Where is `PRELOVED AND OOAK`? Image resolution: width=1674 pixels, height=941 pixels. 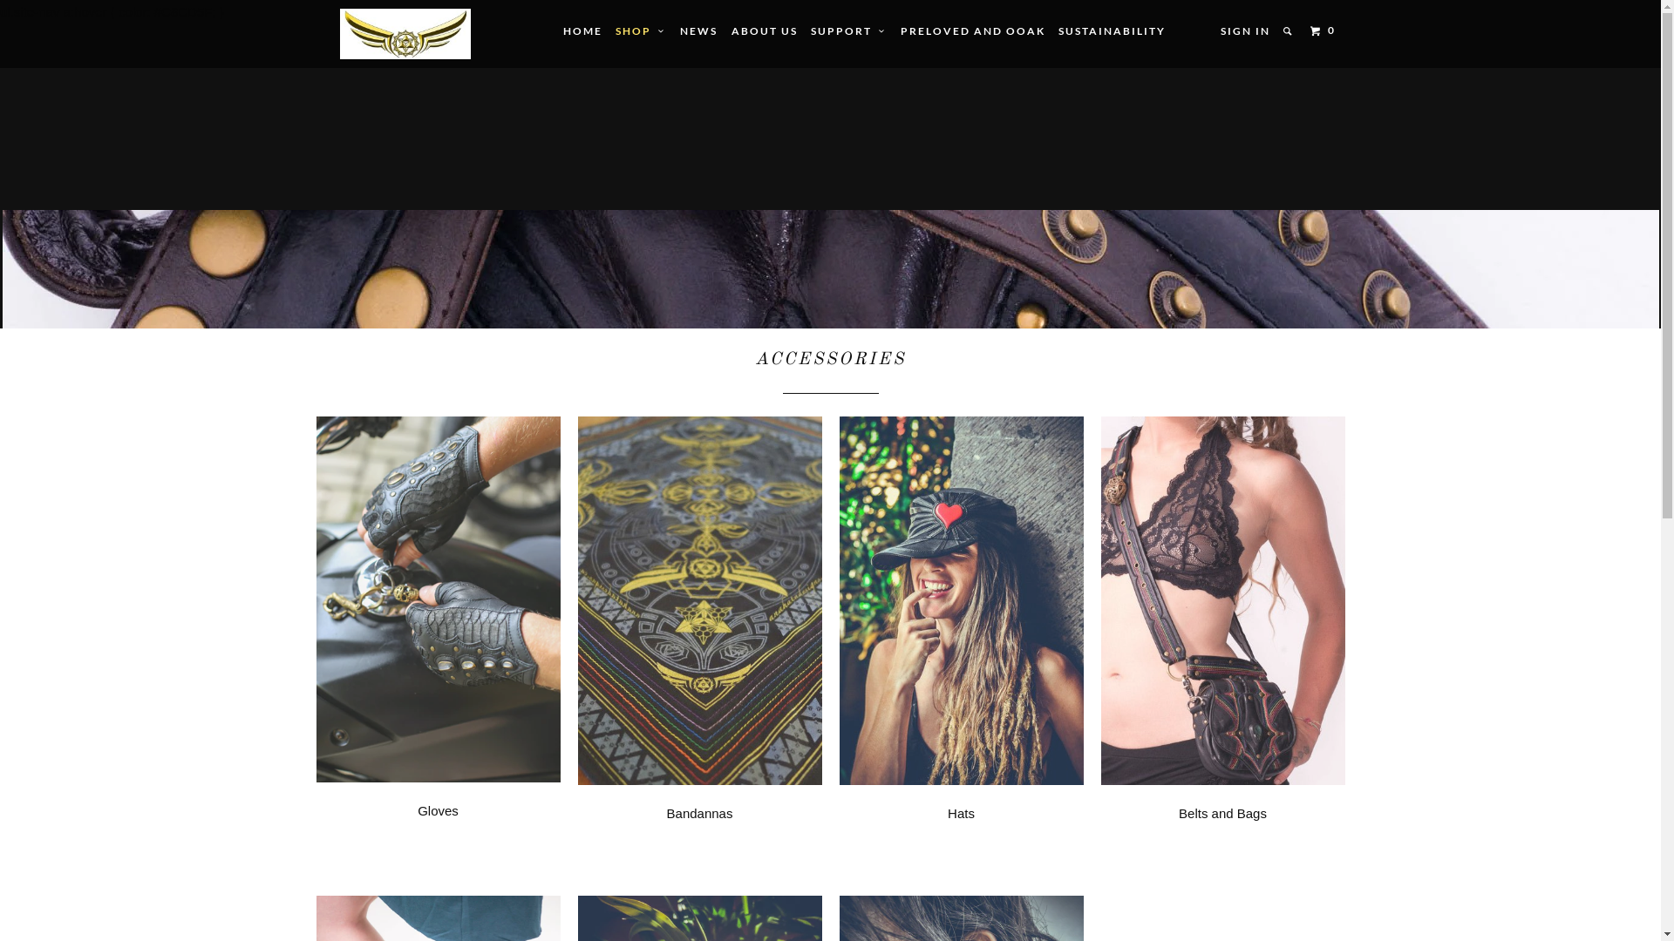 PRELOVED AND OOAK is located at coordinates (973, 31).